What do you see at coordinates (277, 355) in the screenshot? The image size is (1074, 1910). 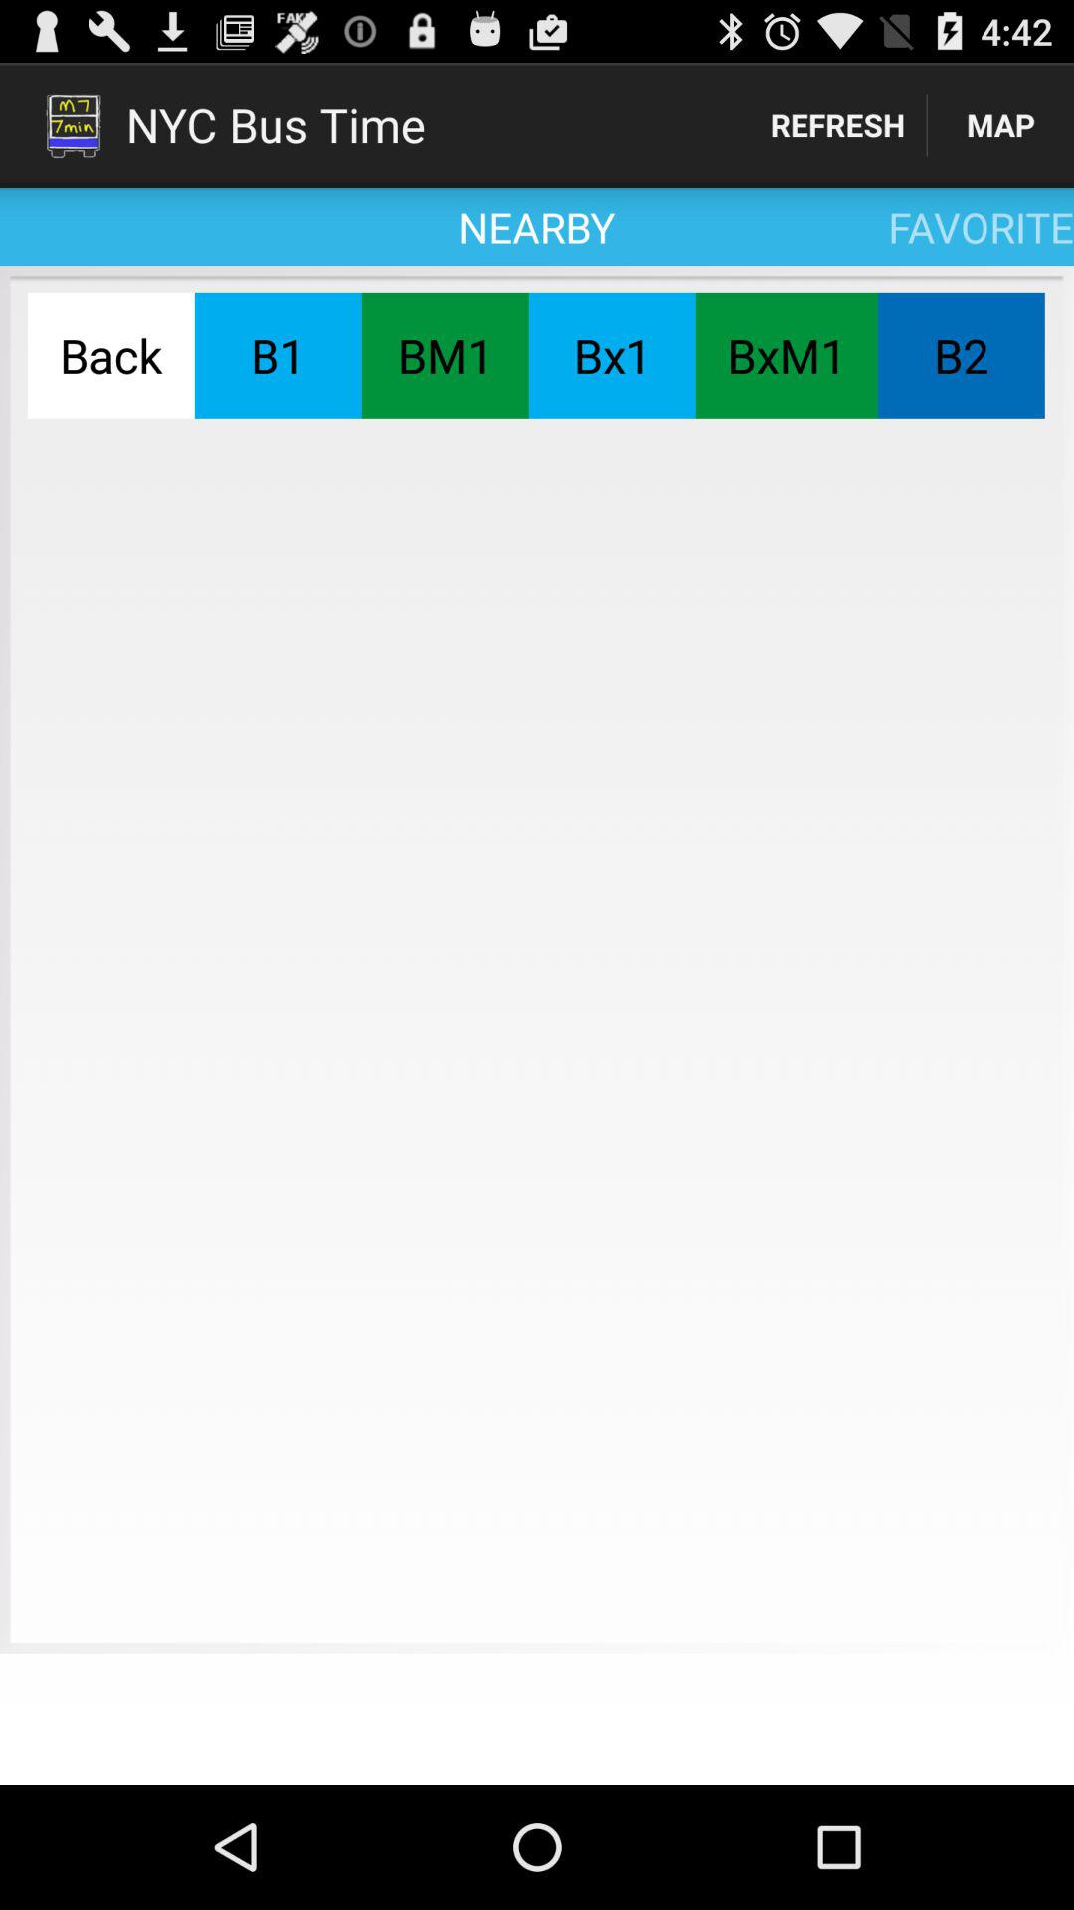 I see `launch icon below the nyc bus time` at bounding box center [277, 355].